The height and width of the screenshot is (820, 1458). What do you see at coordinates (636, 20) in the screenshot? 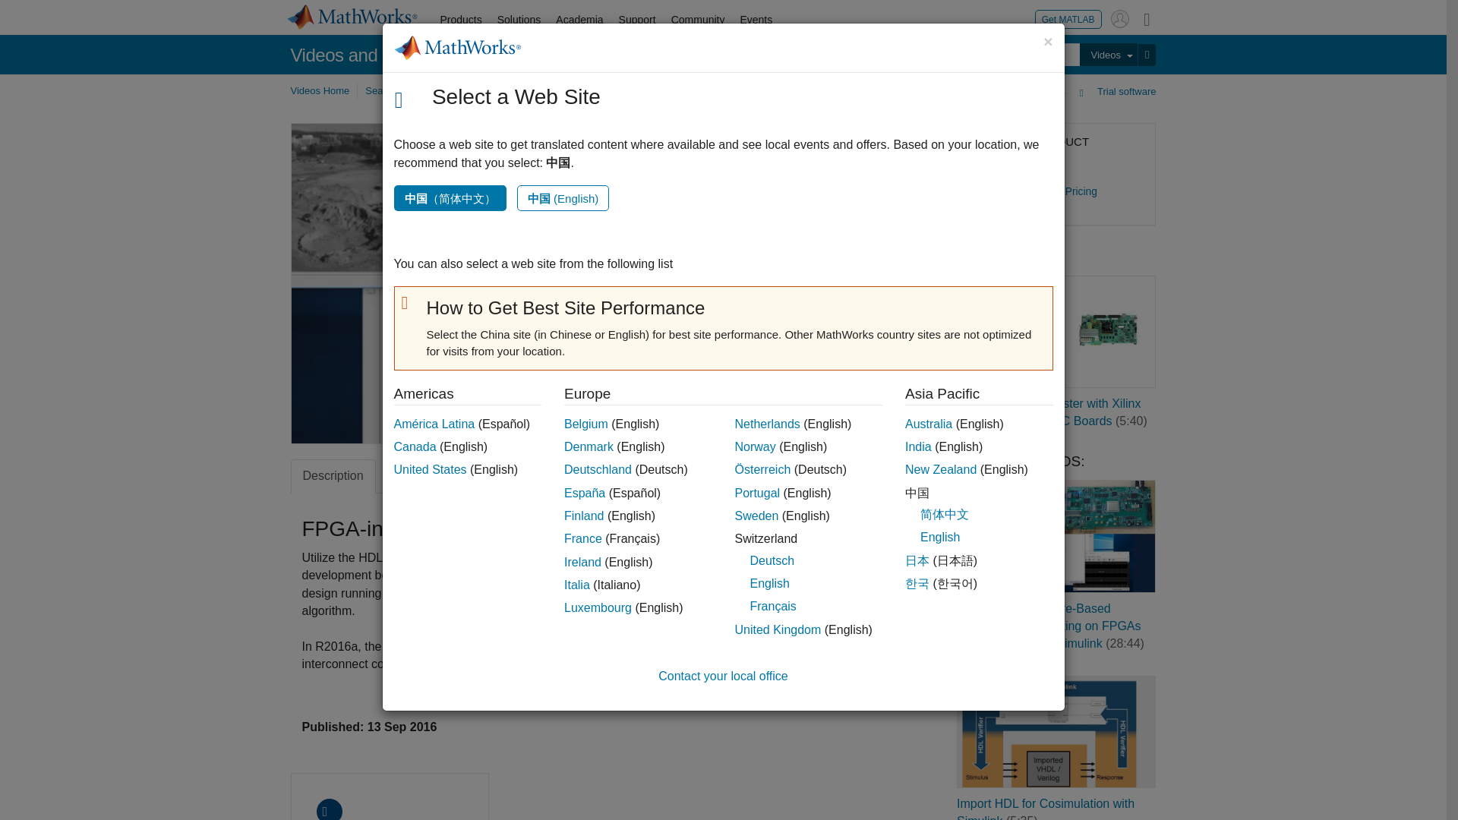
I see `Support` at bounding box center [636, 20].